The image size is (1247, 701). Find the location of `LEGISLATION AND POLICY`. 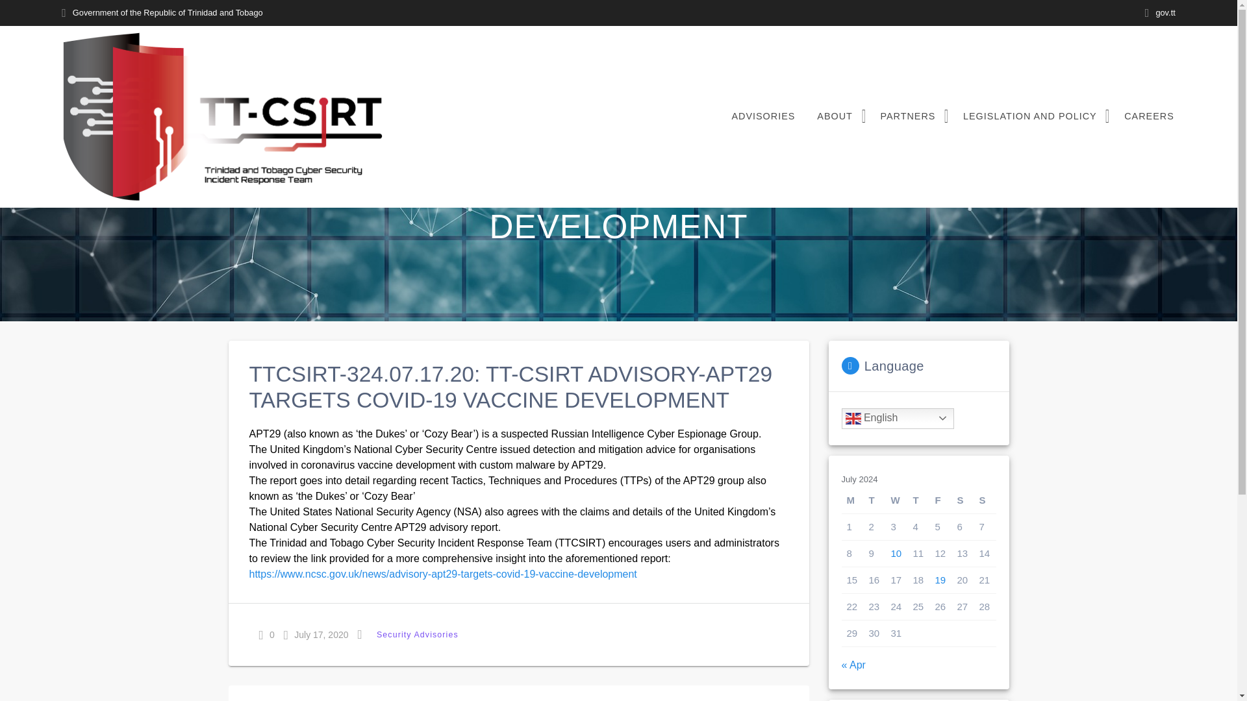

LEGISLATION AND POLICY is located at coordinates (1033, 117).